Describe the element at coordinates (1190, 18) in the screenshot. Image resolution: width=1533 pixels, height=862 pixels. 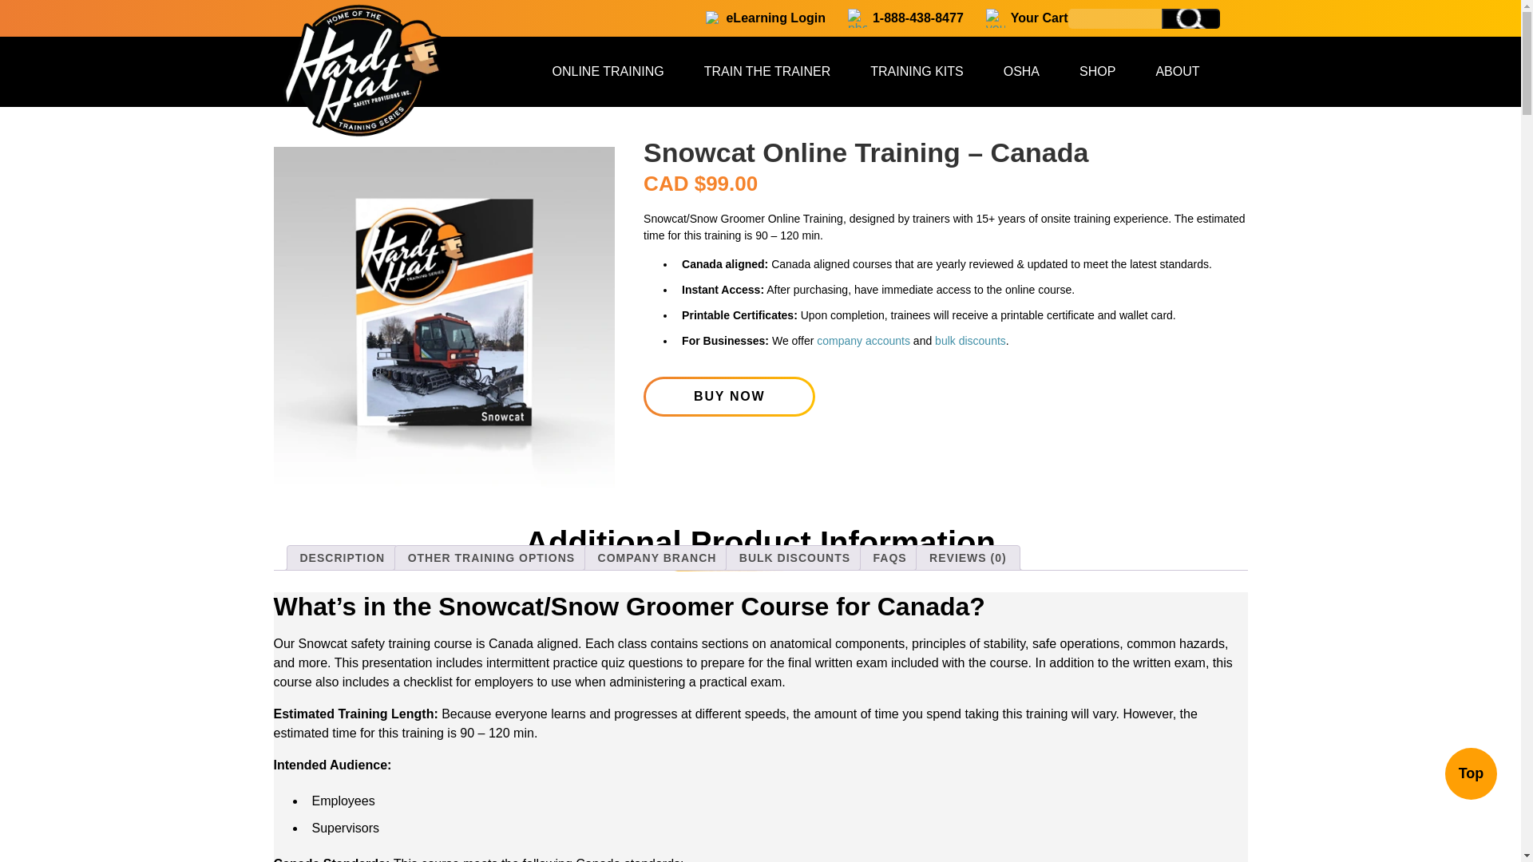
I see `Search` at that location.